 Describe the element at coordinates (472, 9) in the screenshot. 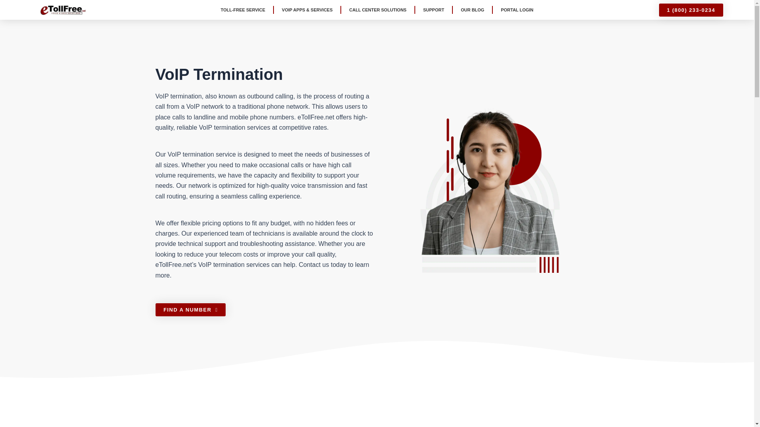

I see `OUR BLOG` at that location.